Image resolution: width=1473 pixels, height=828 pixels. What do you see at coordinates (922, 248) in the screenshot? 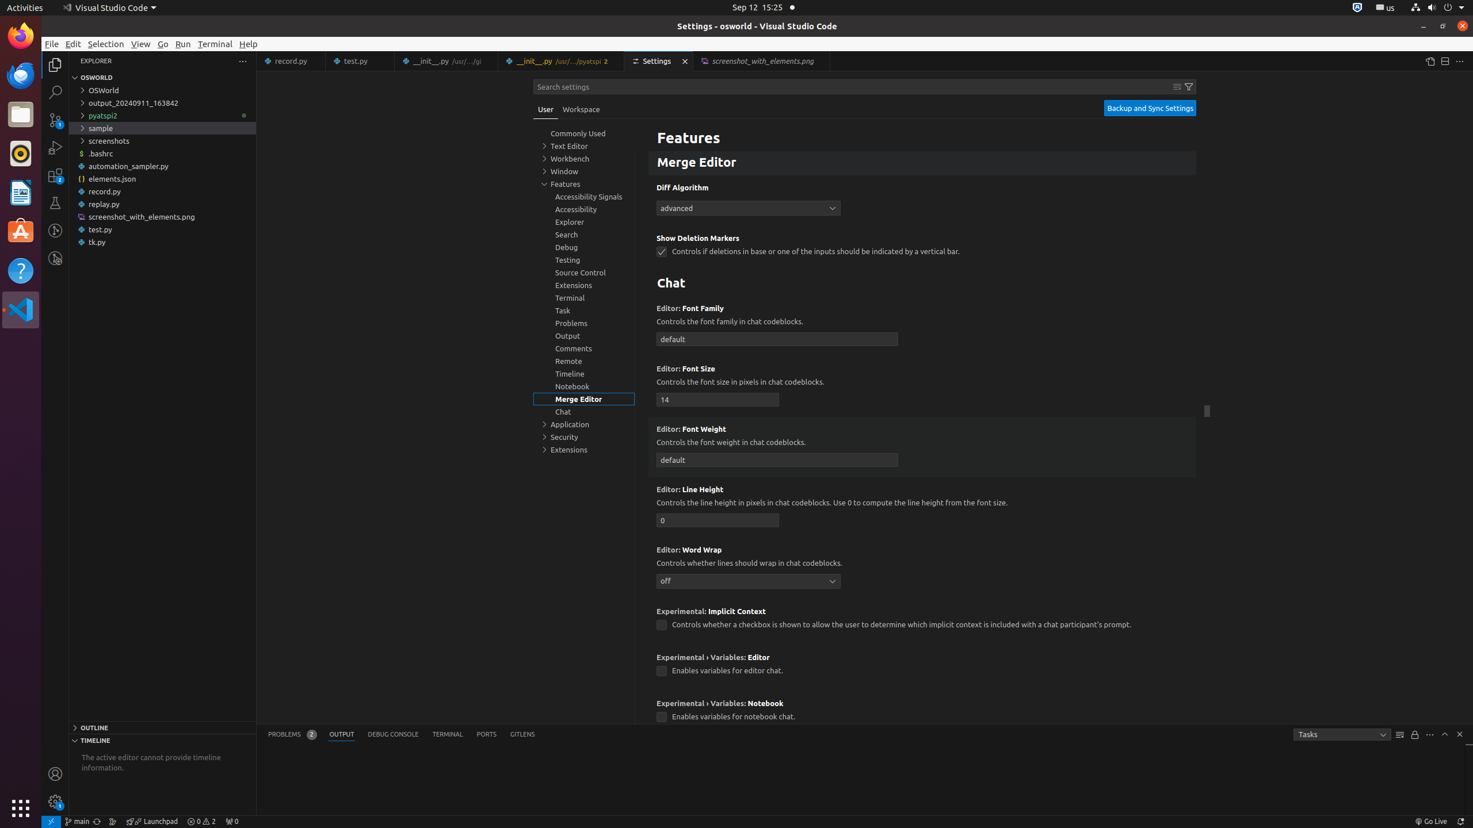
I see ` Show Deletion Markers. Controls if deletions in base or one of the inputs should be indicated by a vertical bar. ` at bounding box center [922, 248].